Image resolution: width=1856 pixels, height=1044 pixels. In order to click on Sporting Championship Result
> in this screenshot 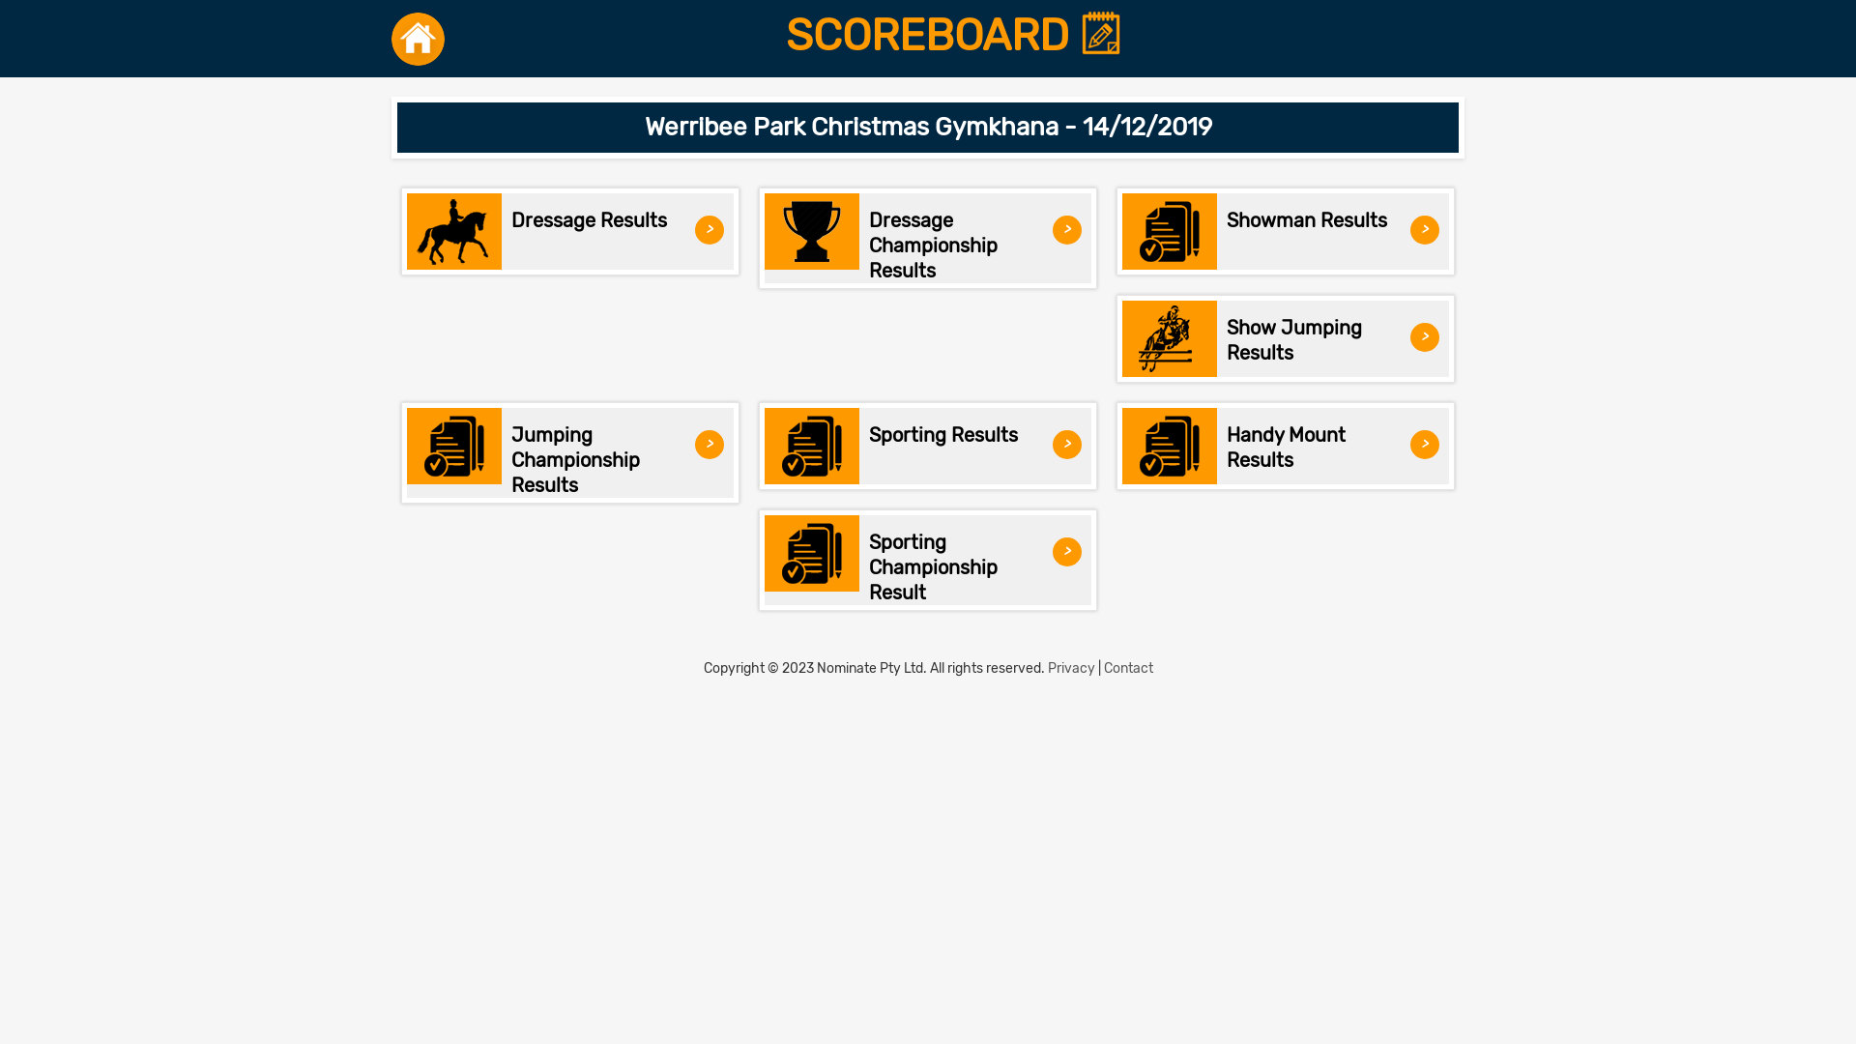, I will do `click(928, 561)`.